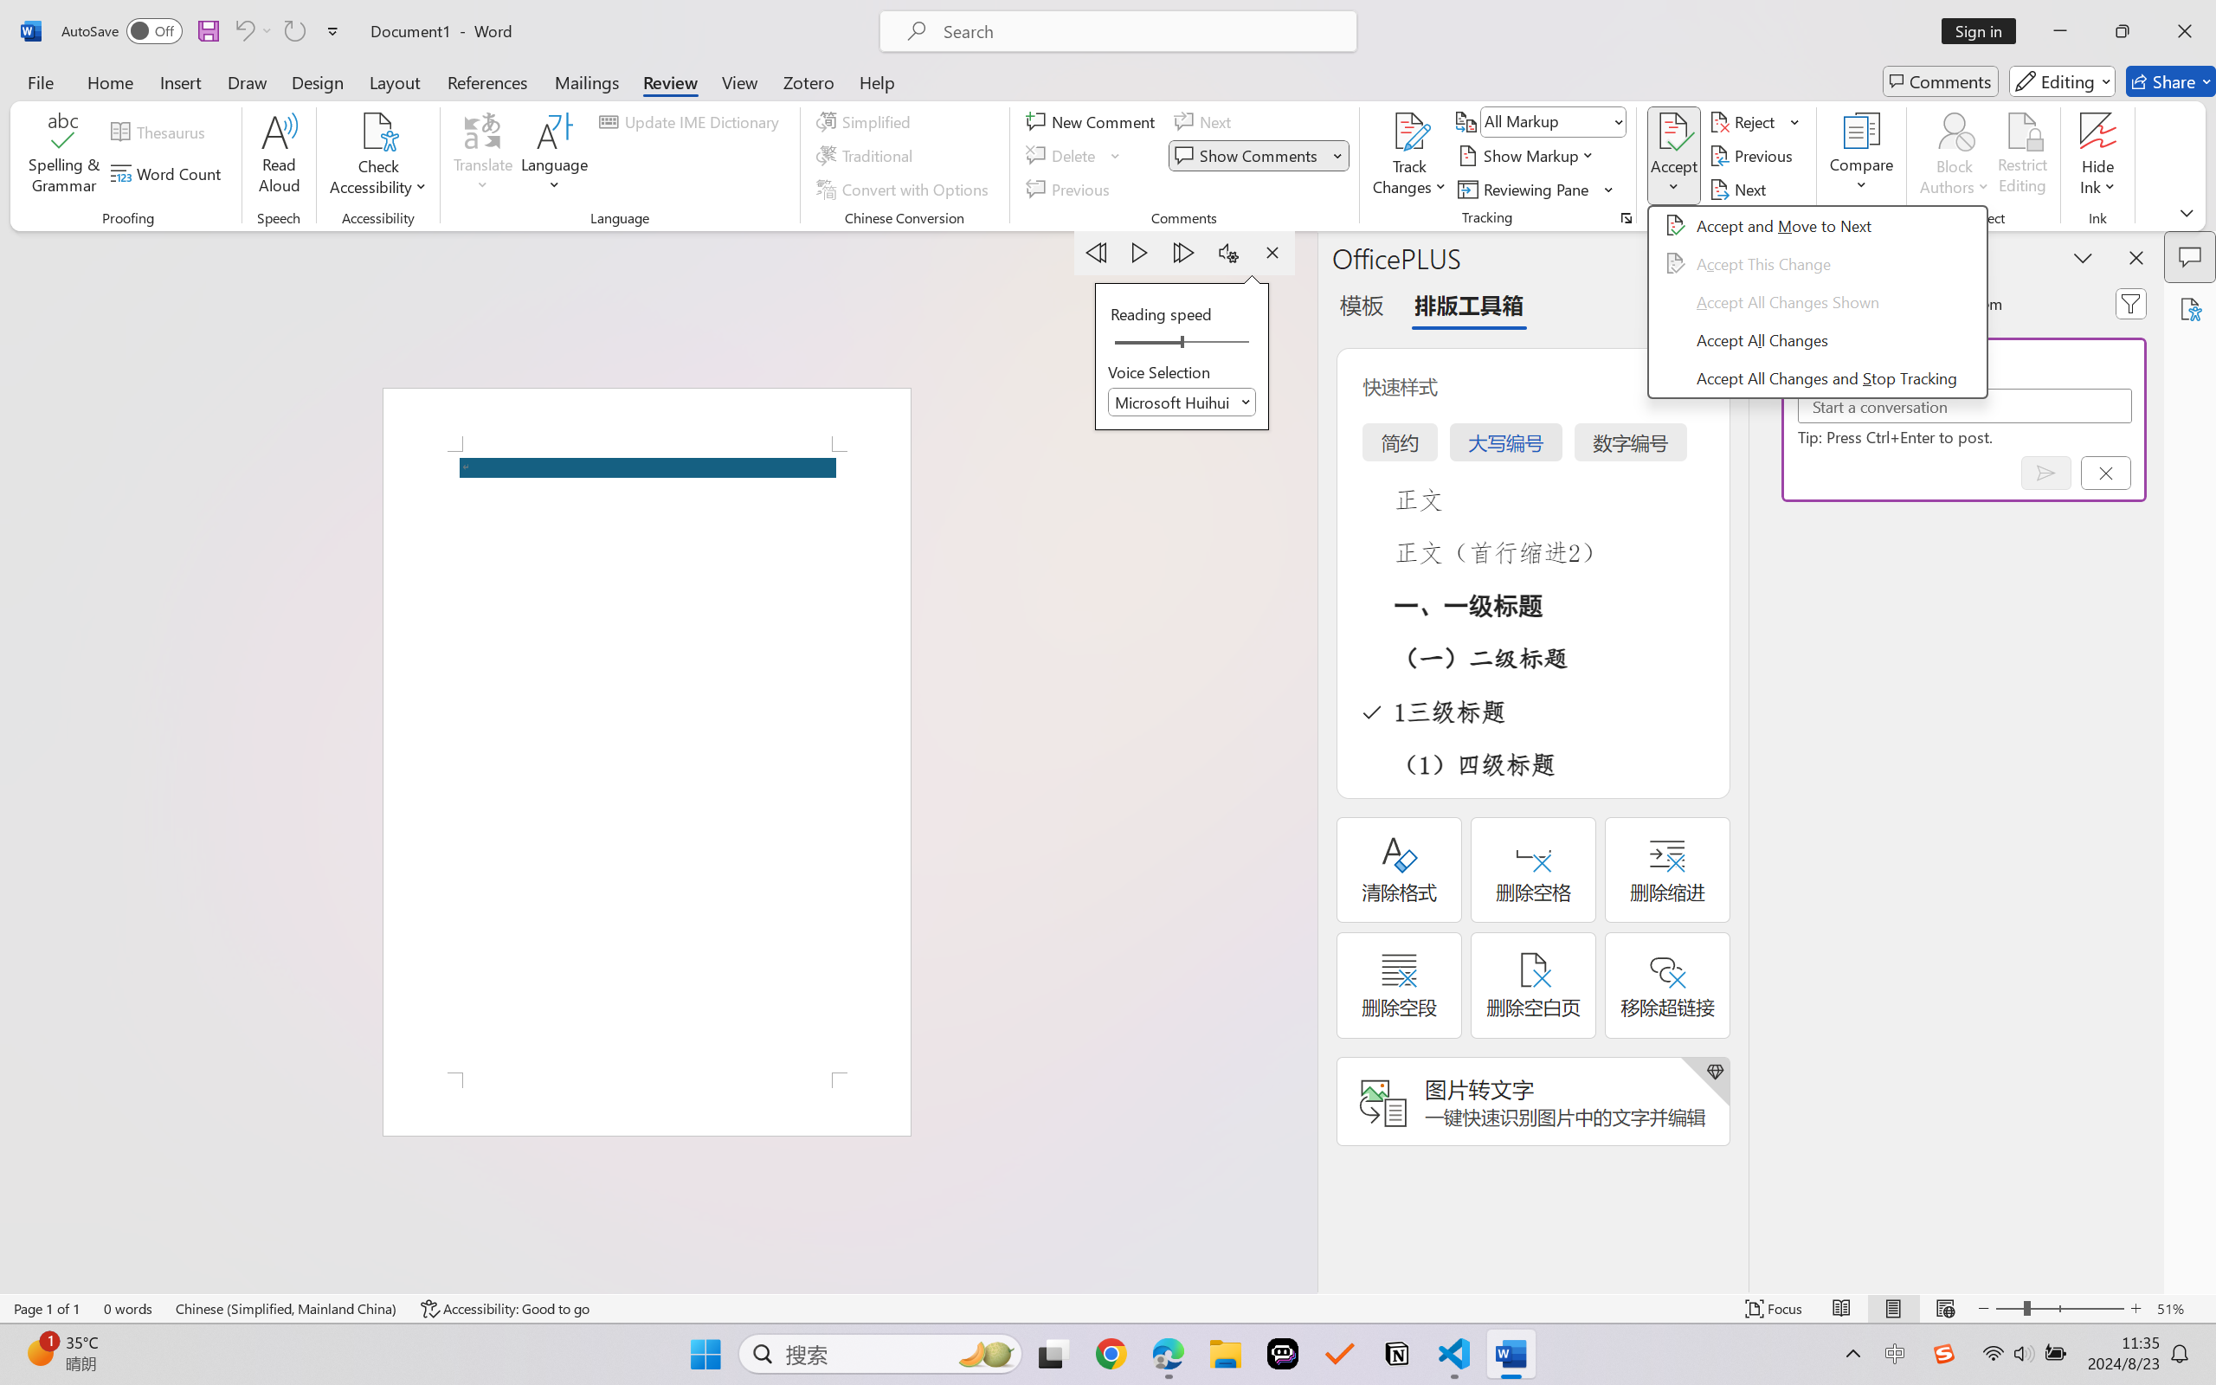 The image size is (2216, 1385). What do you see at coordinates (2105, 473) in the screenshot?
I see `Cancel` at bounding box center [2105, 473].